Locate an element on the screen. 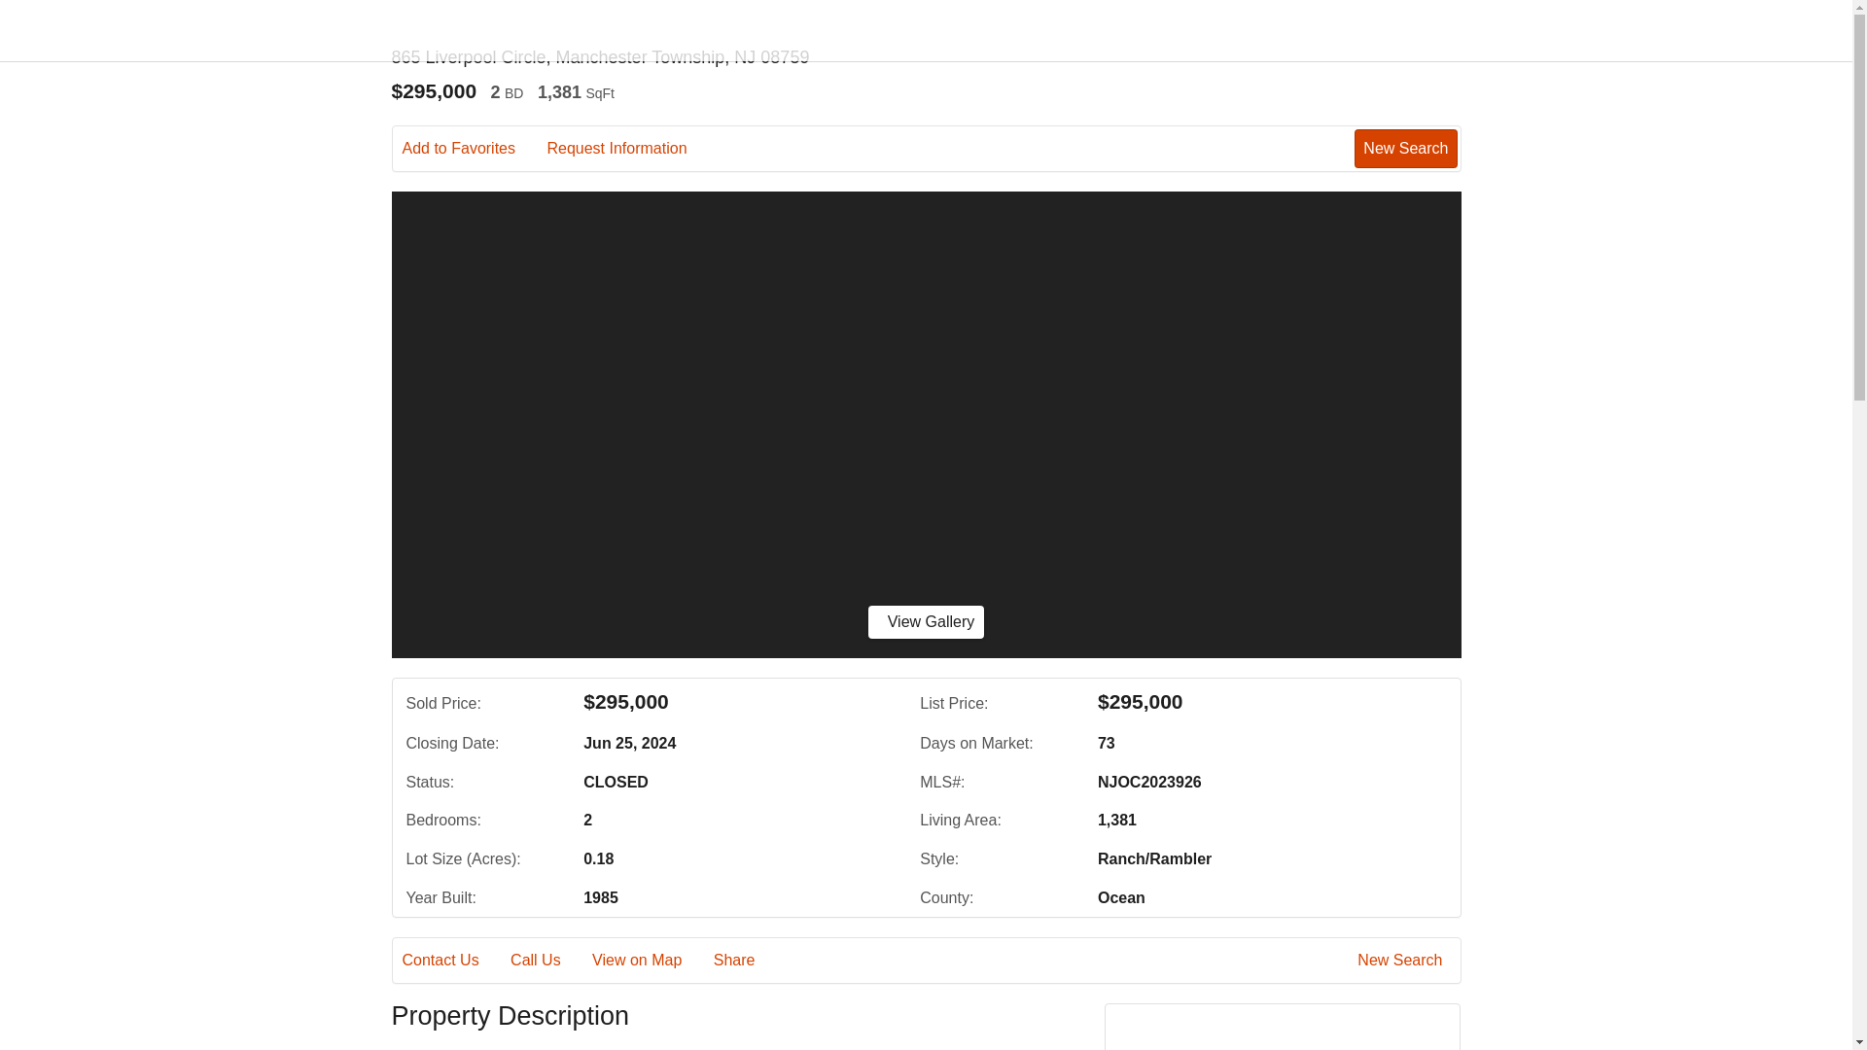 This screenshot has width=1867, height=1050. View Gallery is located at coordinates (926, 622).